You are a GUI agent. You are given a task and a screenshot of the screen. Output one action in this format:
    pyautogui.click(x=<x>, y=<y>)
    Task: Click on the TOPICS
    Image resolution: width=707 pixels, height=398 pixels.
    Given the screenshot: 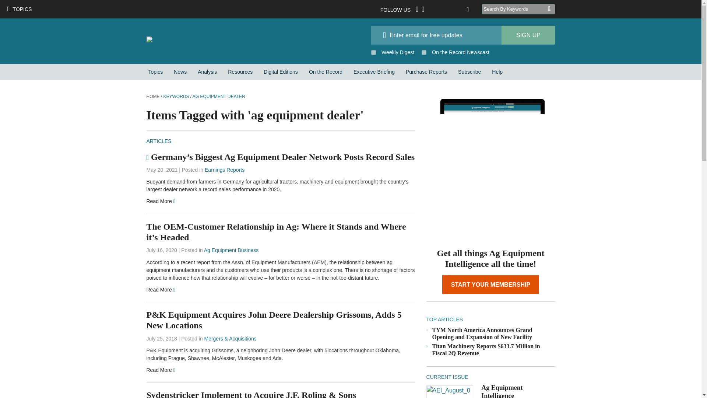 What is the action you would take?
    pyautogui.click(x=19, y=9)
    